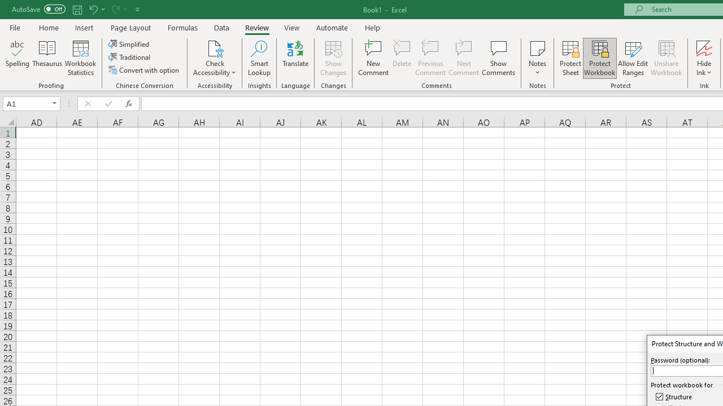 This screenshot has height=406, width=723. I want to click on New Comment, so click(374, 58).